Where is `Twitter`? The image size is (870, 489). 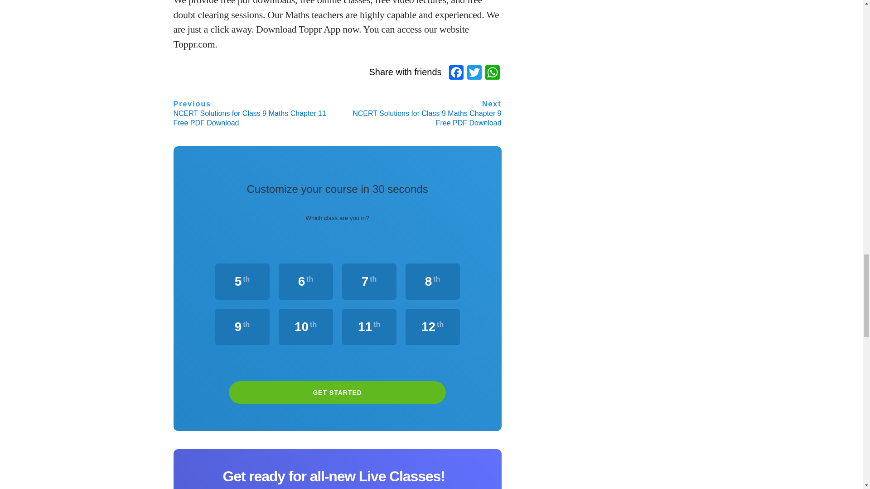
Twitter is located at coordinates (474, 73).